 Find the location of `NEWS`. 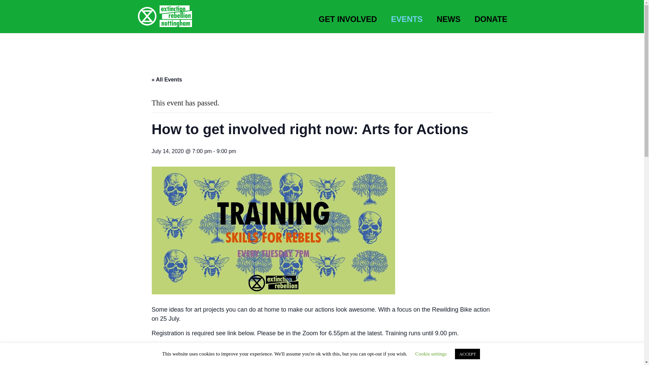

NEWS is located at coordinates (448, 17).